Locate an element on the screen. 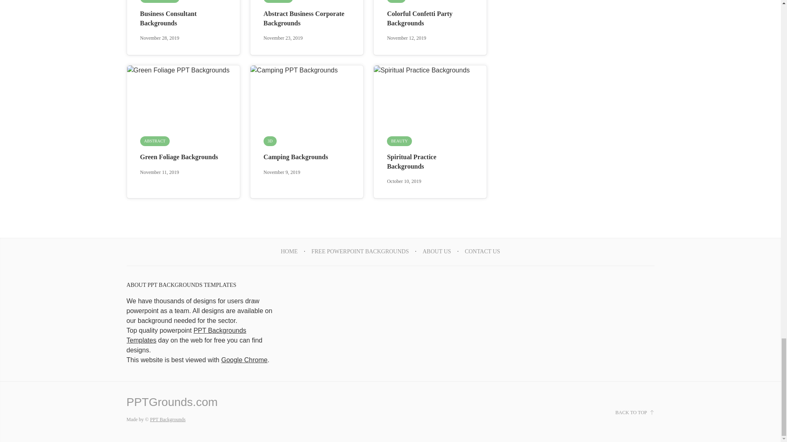 The width and height of the screenshot is (787, 442). November 28, 2019 is located at coordinates (159, 38).